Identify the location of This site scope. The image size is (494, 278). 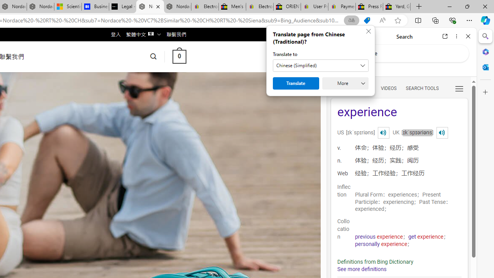
(361, 69).